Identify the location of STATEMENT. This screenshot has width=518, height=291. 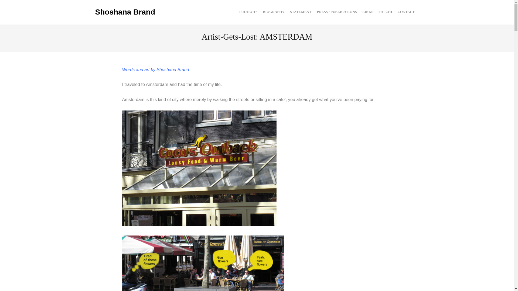
(301, 12).